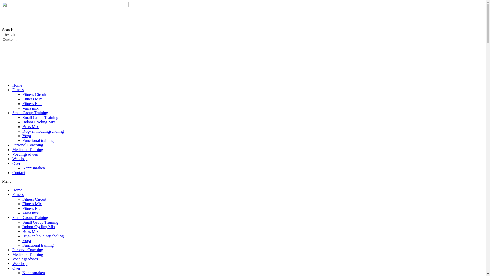  I want to click on Fitness, so click(18, 90).